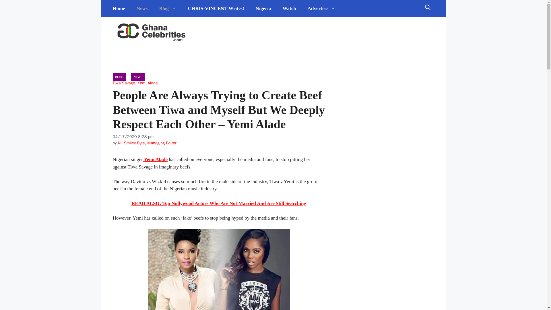 The height and width of the screenshot is (310, 551). What do you see at coordinates (119, 9) in the screenshot?
I see `Home` at bounding box center [119, 9].